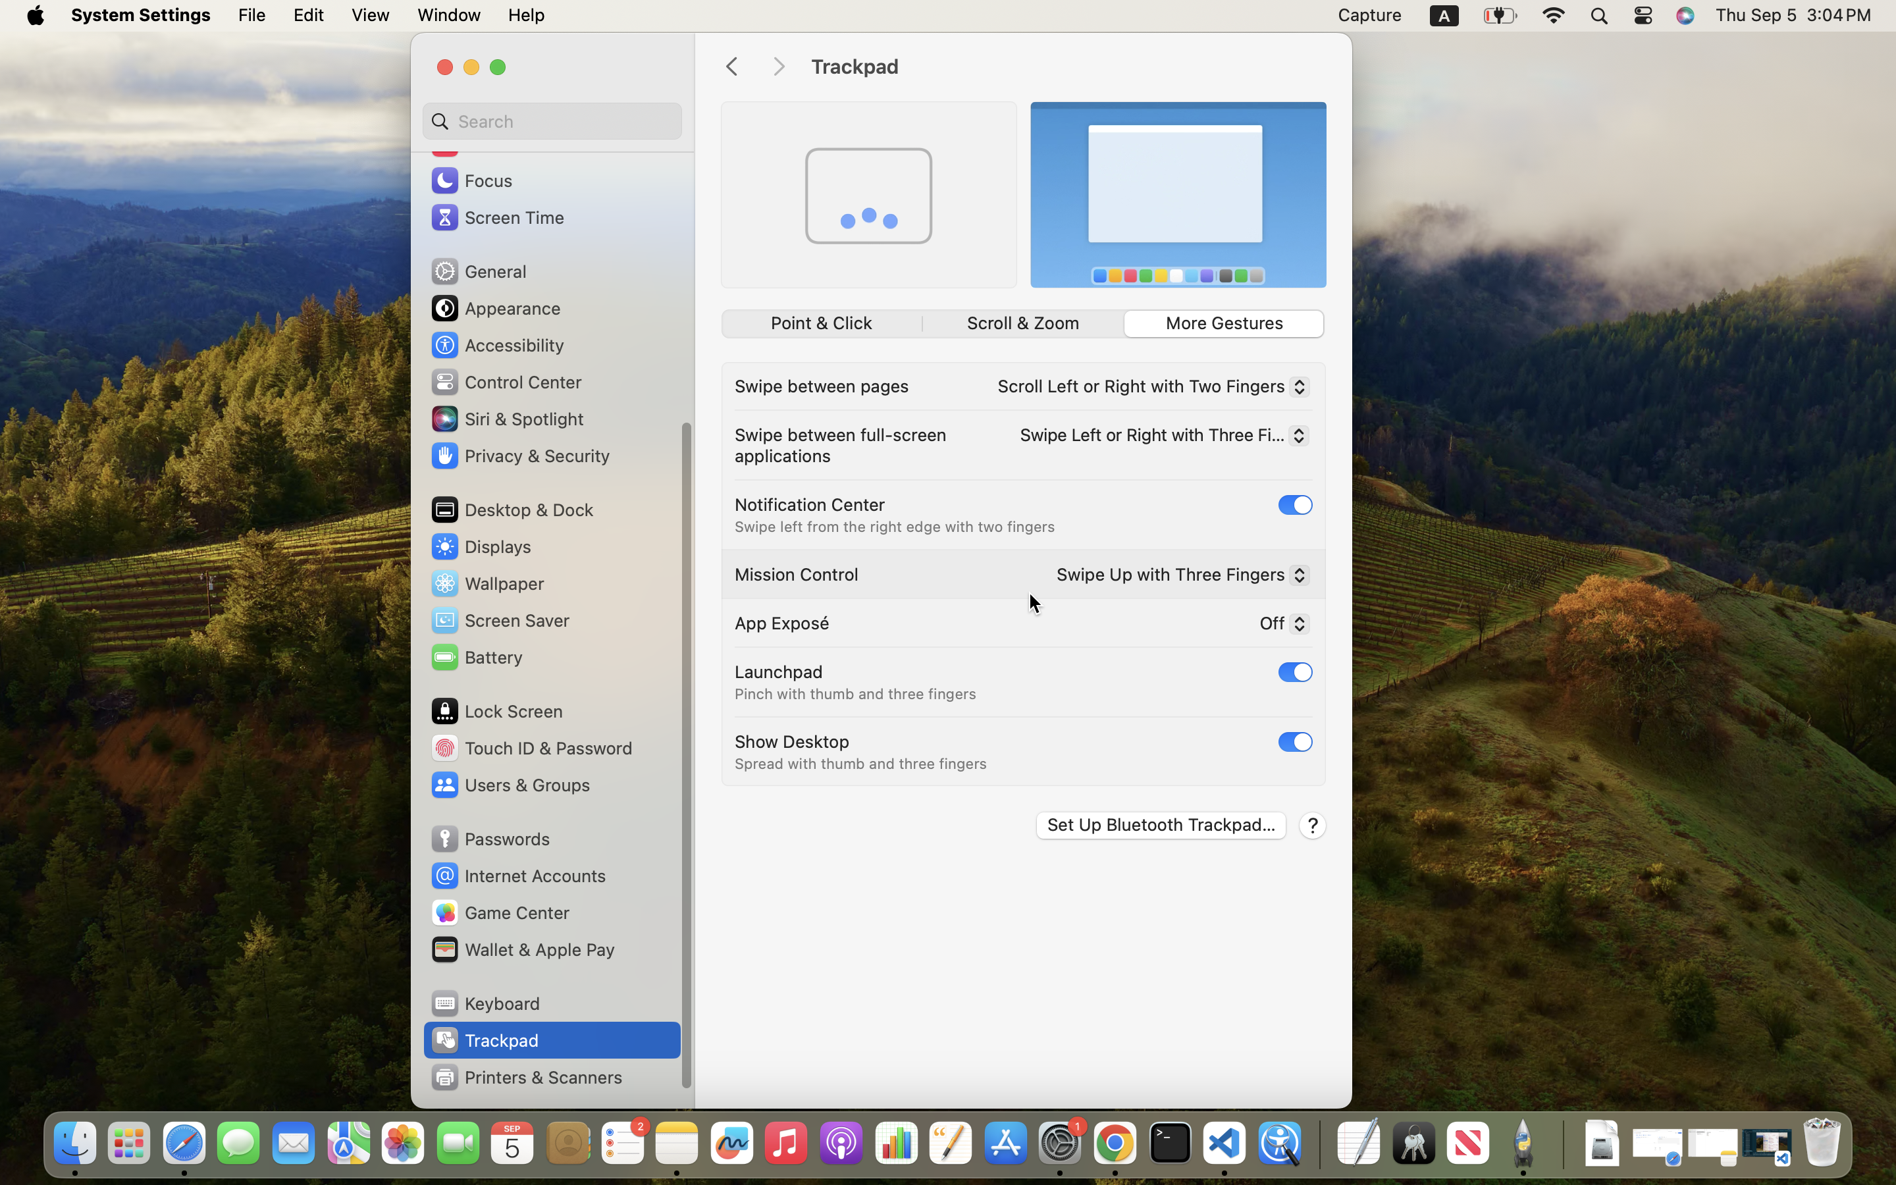  I want to click on Show Desktop, so click(792, 741).